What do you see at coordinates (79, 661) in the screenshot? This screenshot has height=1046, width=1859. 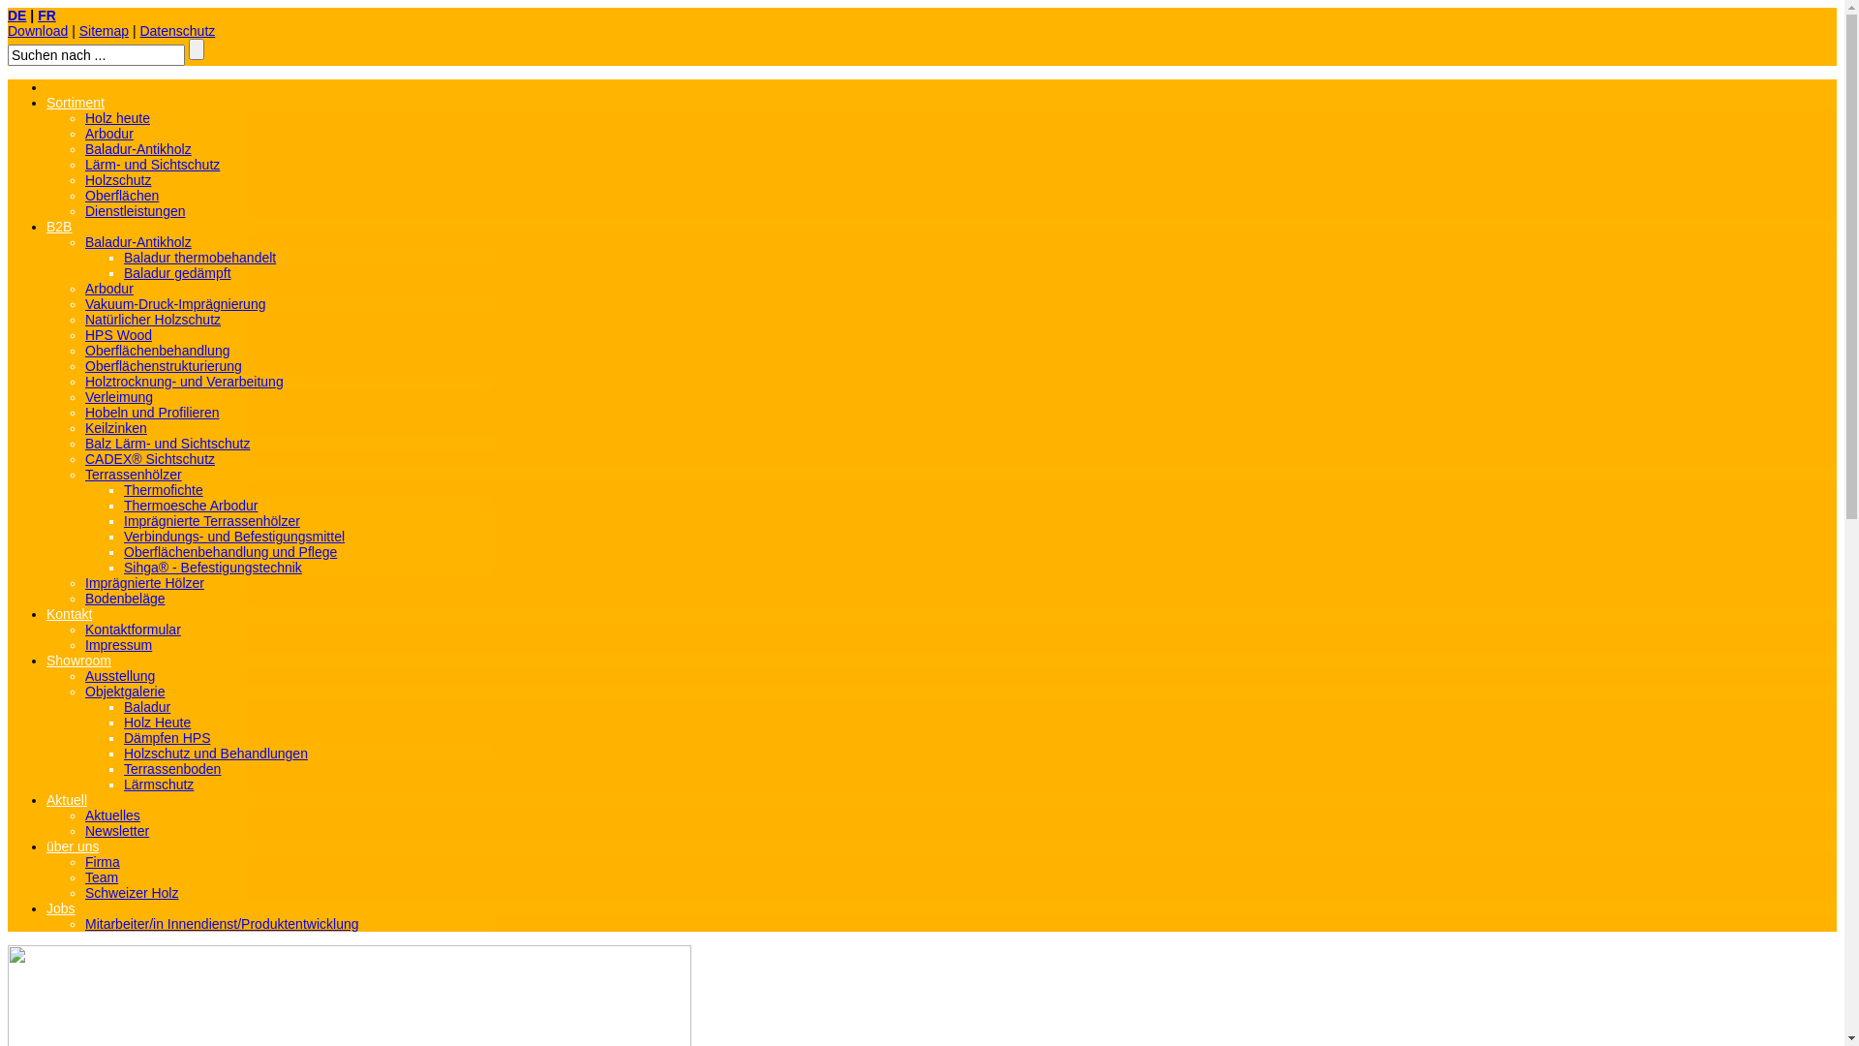 I see `Showroom` at bounding box center [79, 661].